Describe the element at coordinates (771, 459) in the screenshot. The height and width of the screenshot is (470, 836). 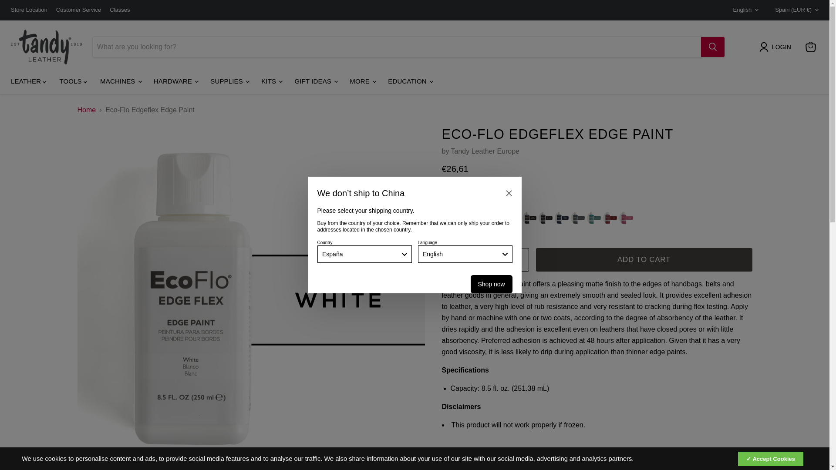
I see `Accept Cookies` at that location.